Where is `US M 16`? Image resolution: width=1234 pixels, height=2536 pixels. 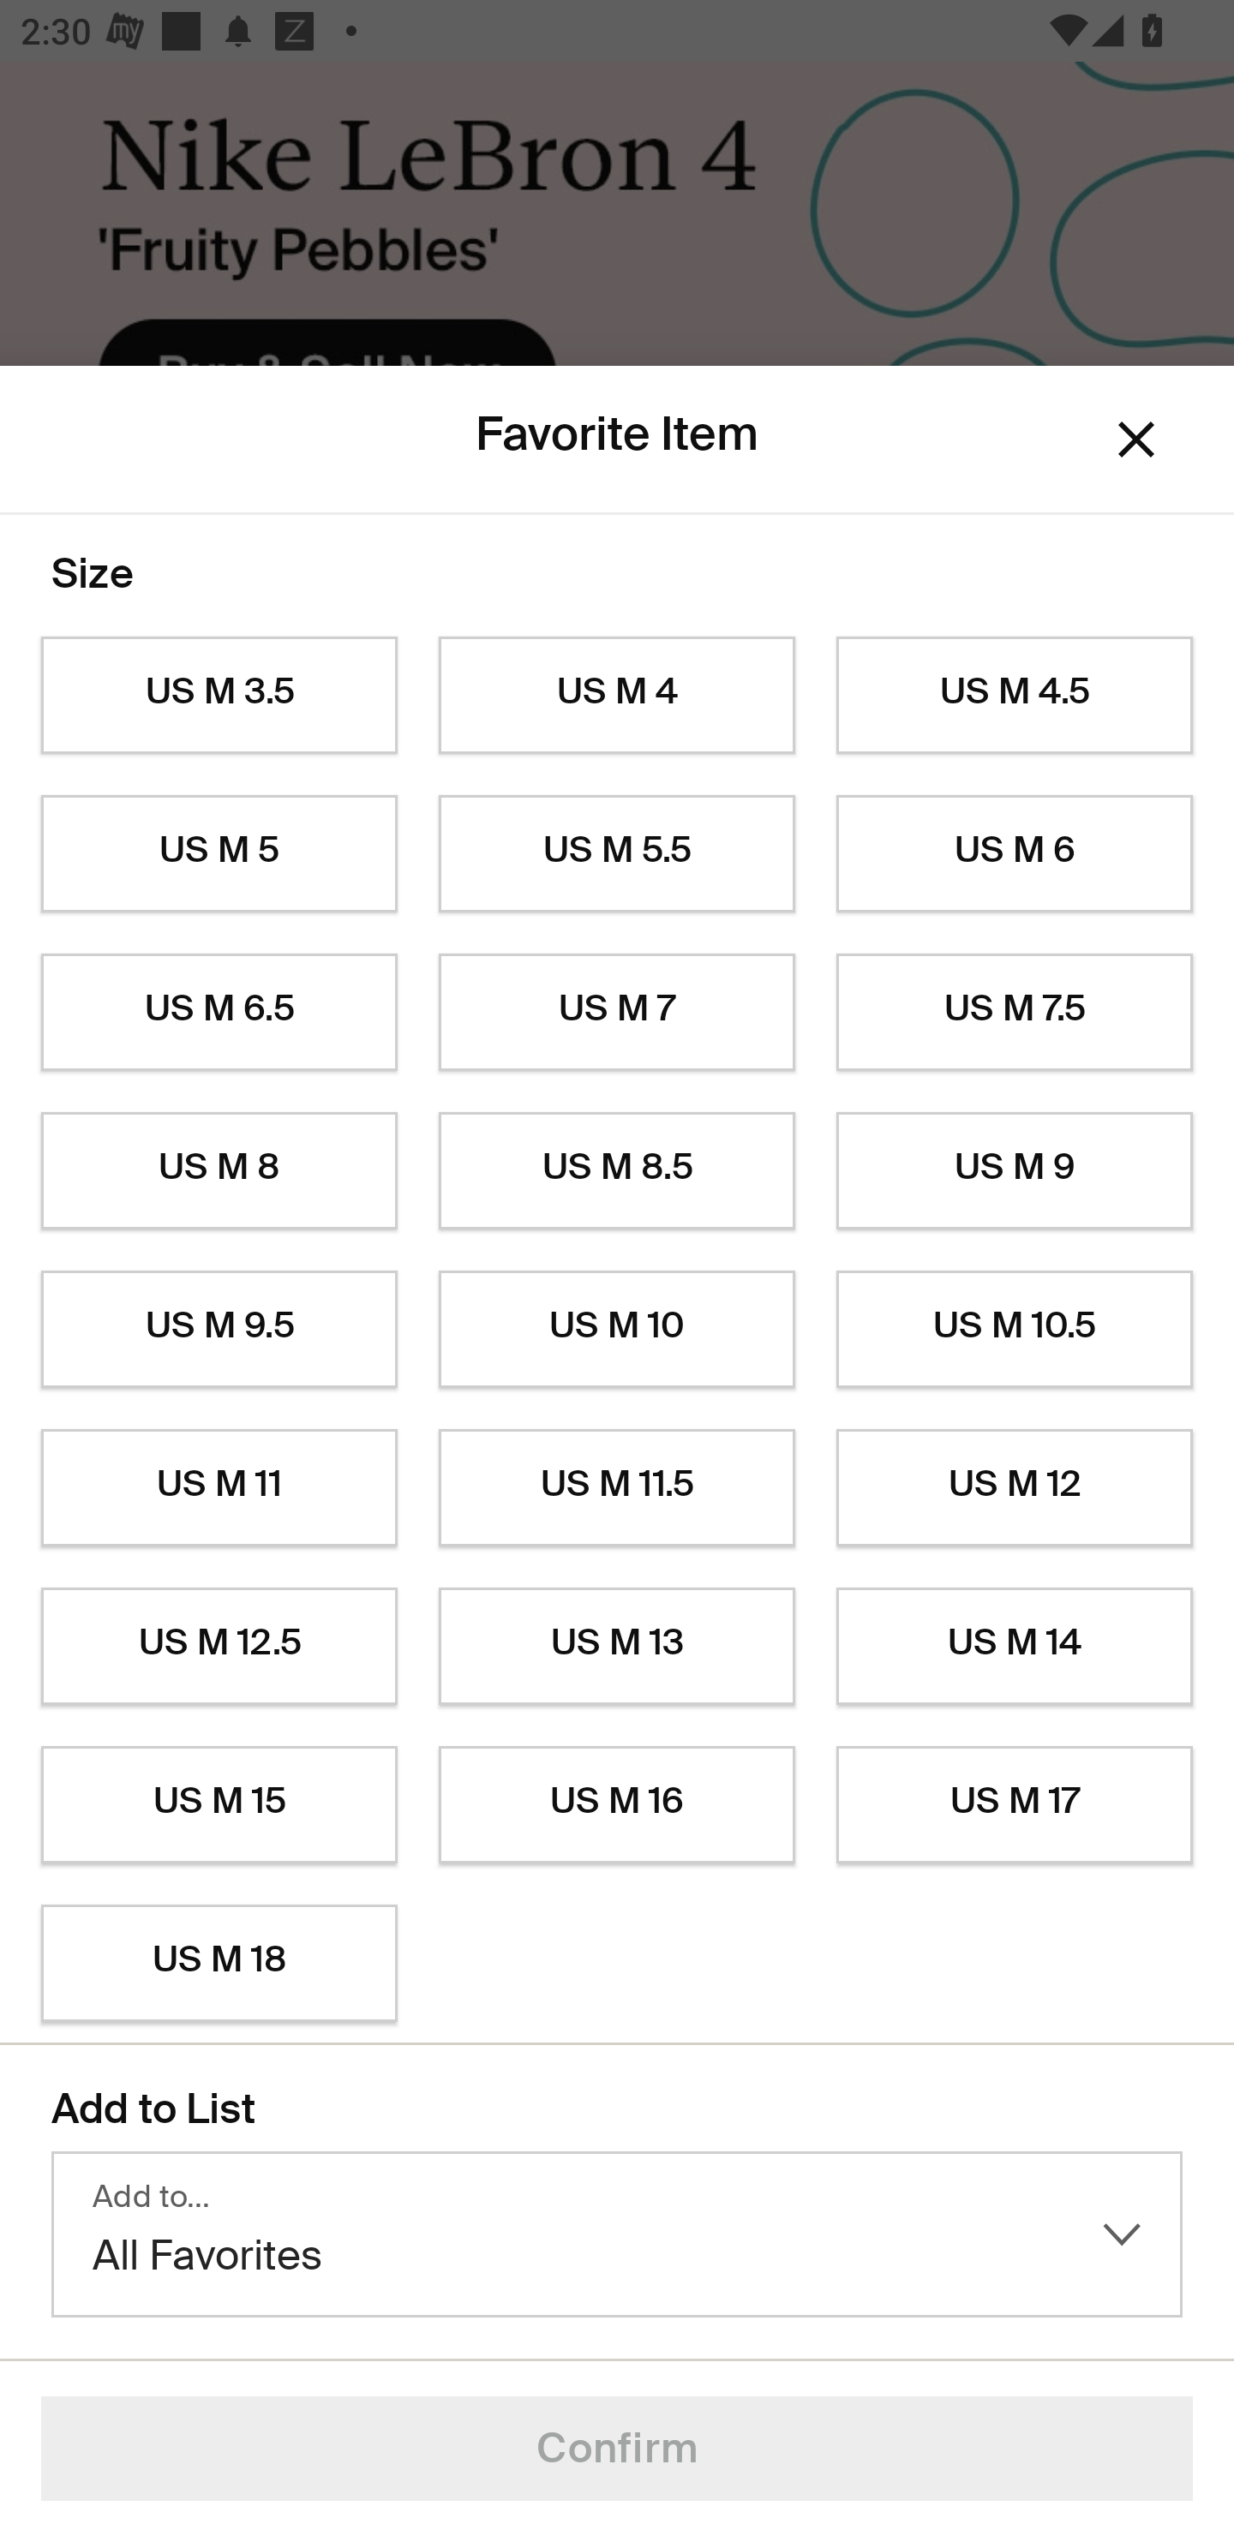 US M 16 is located at coordinates (617, 1805).